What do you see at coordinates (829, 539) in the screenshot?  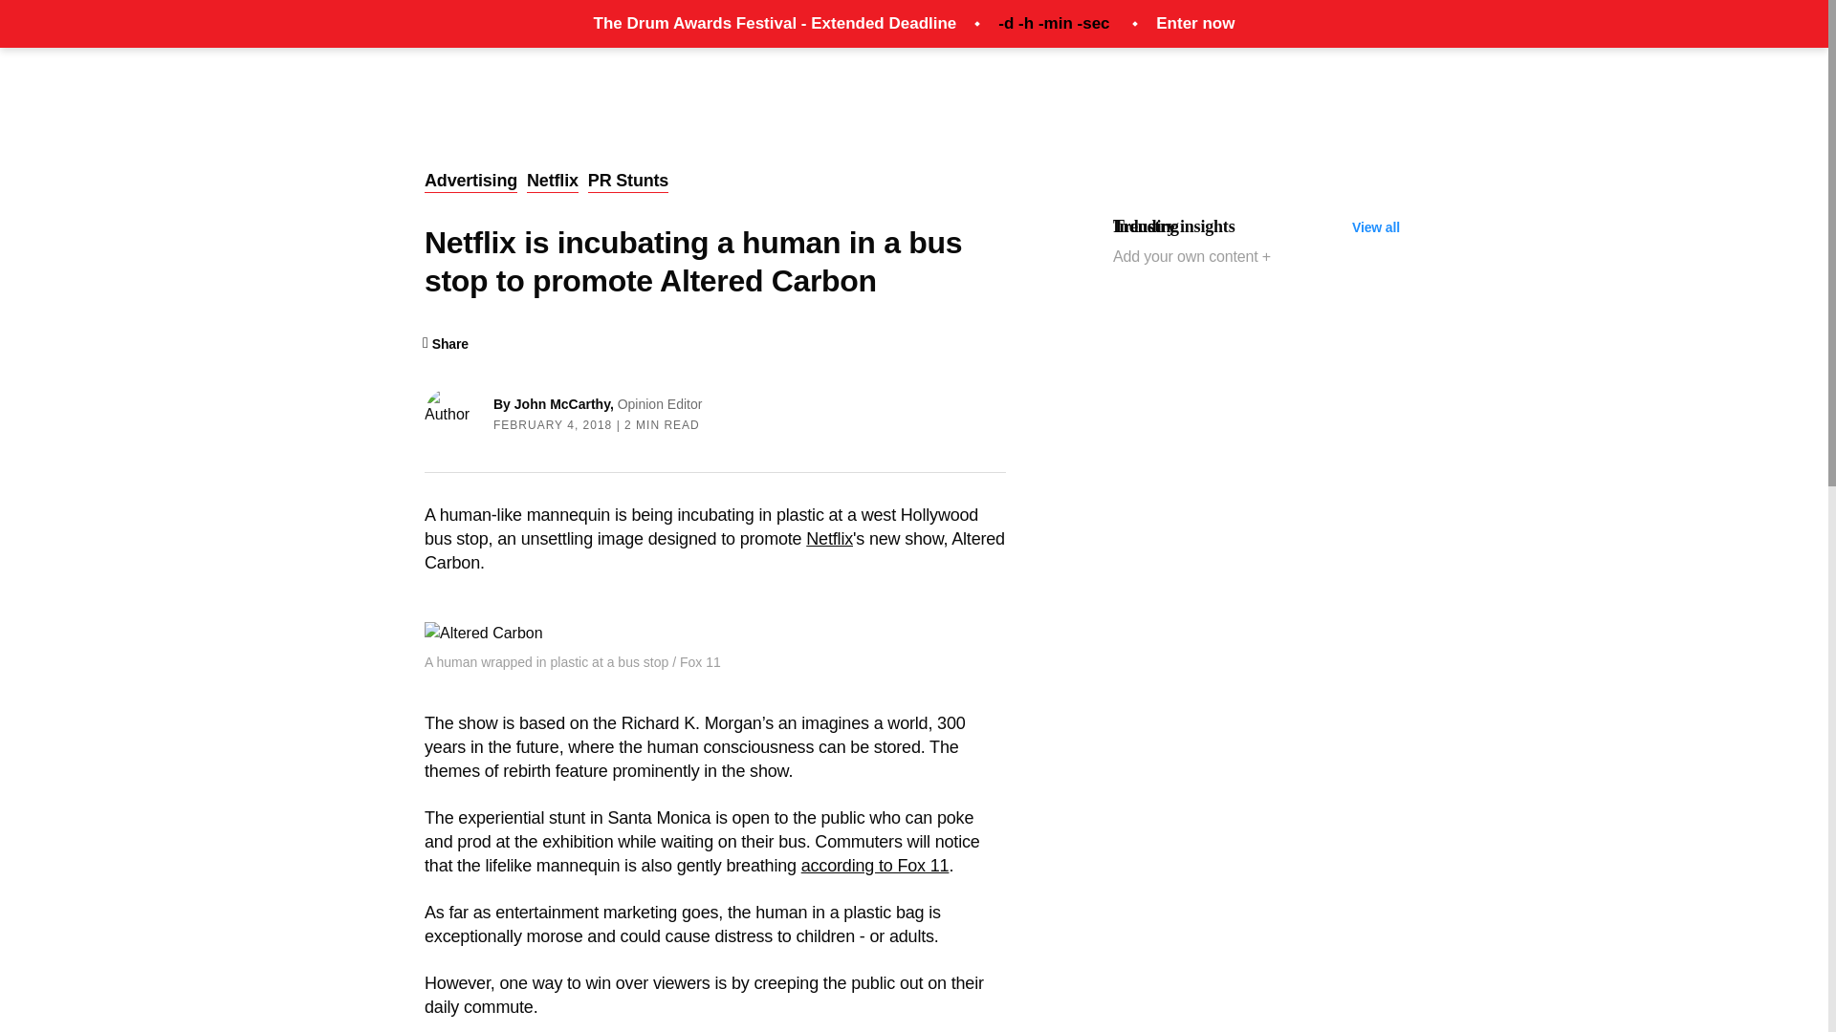 I see `Netflix` at bounding box center [829, 539].